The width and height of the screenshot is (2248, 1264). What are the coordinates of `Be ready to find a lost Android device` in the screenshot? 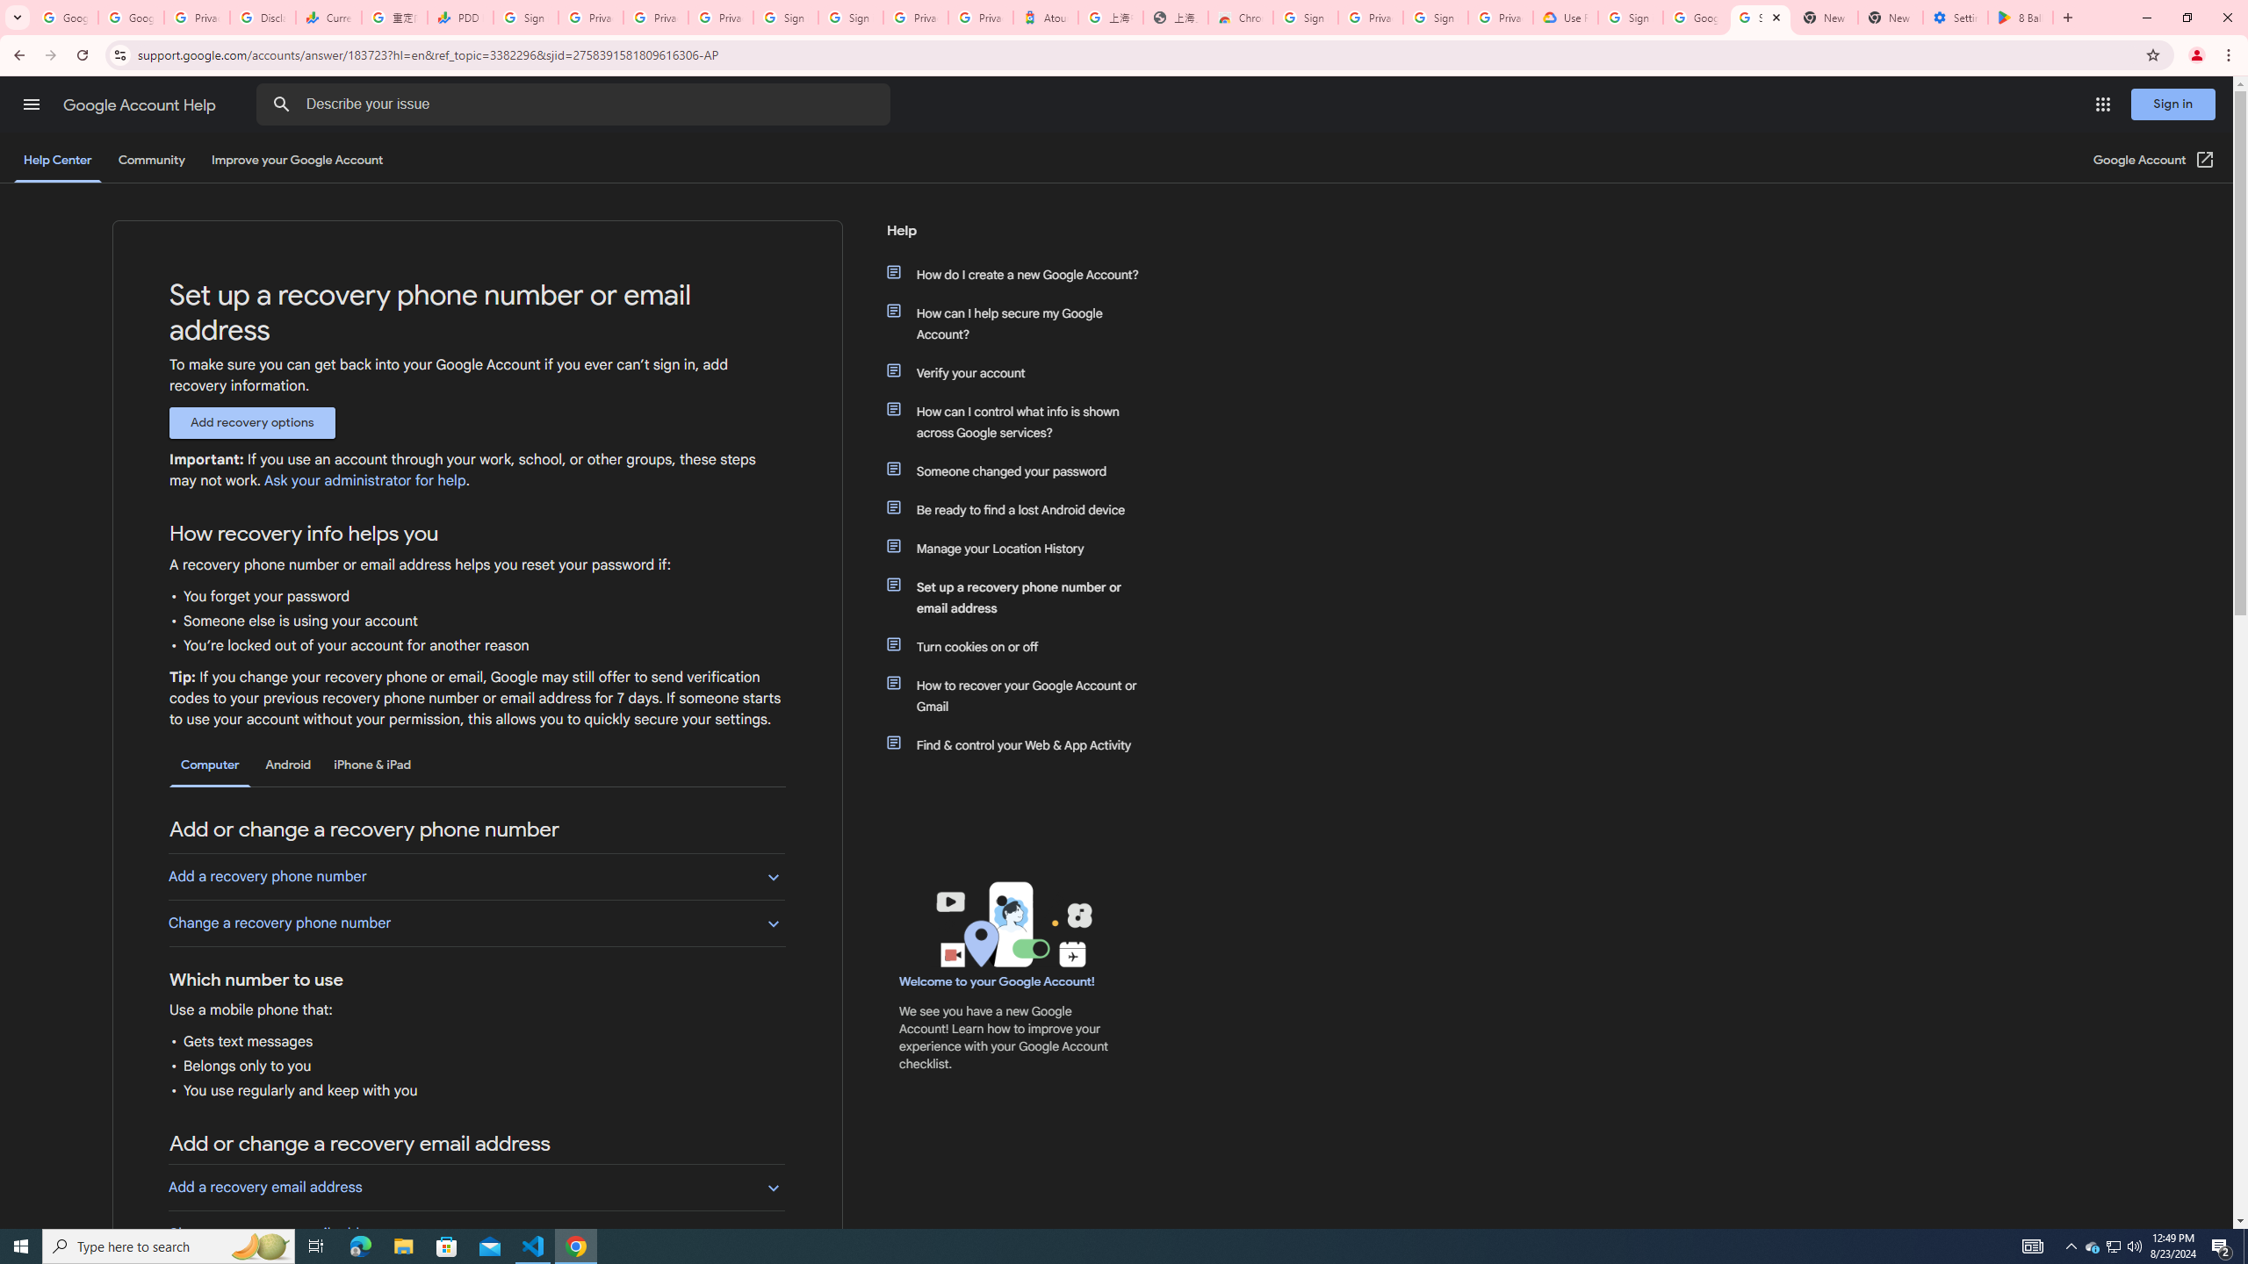 It's located at (1021, 509).